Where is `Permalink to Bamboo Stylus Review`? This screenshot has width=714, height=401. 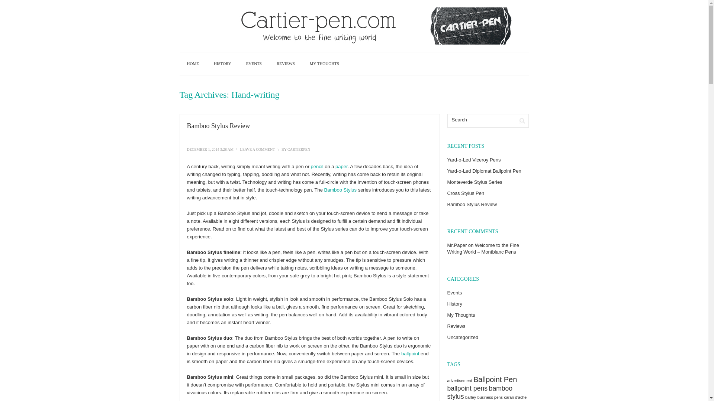 Permalink to Bamboo Stylus Review is located at coordinates (218, 125).